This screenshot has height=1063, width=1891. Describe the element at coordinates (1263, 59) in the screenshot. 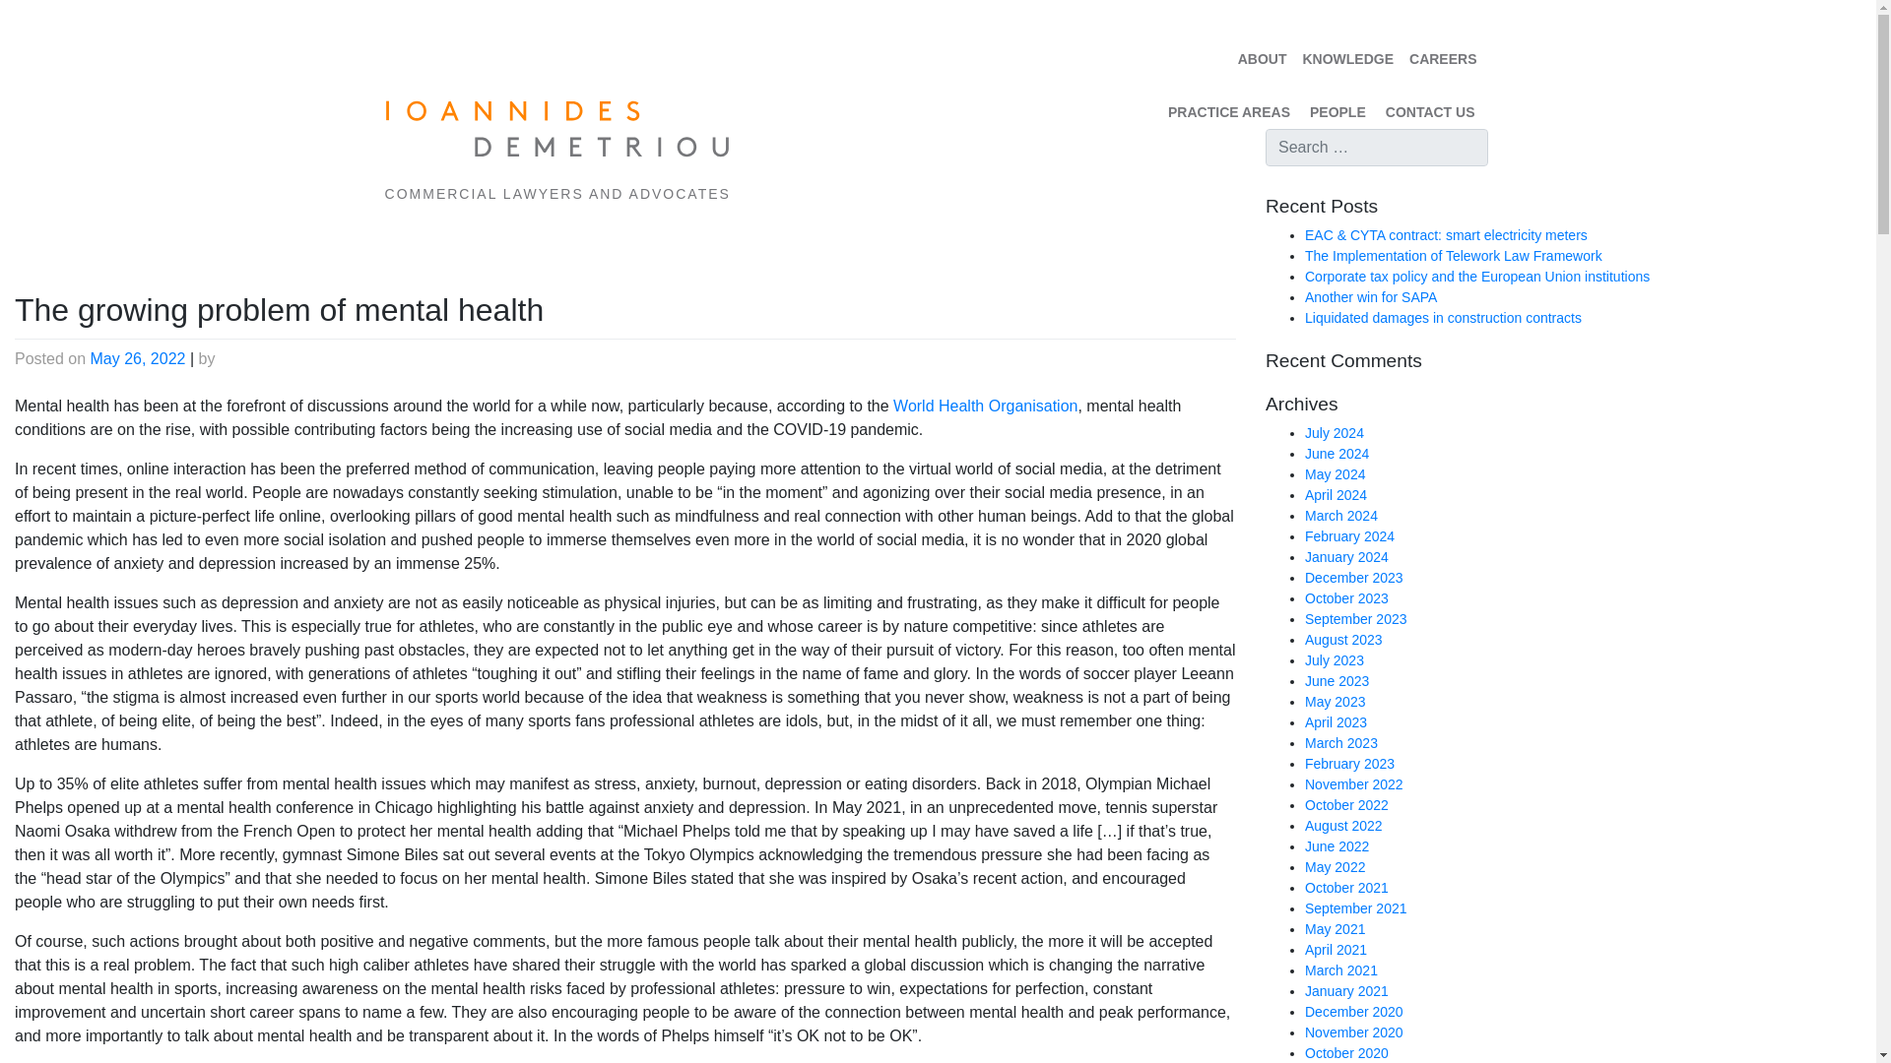

I see `ABOUT` at that location.